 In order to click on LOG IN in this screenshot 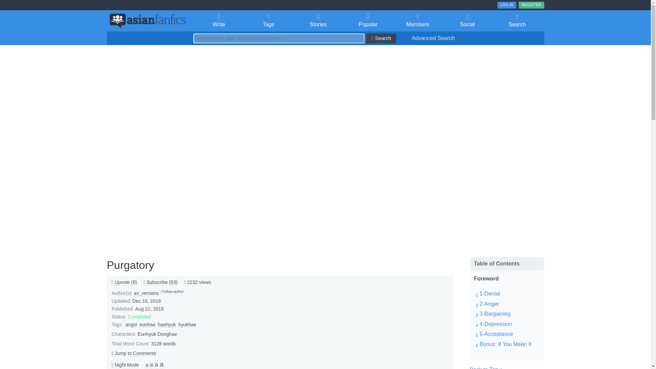, I will do `click(507, 5)`.